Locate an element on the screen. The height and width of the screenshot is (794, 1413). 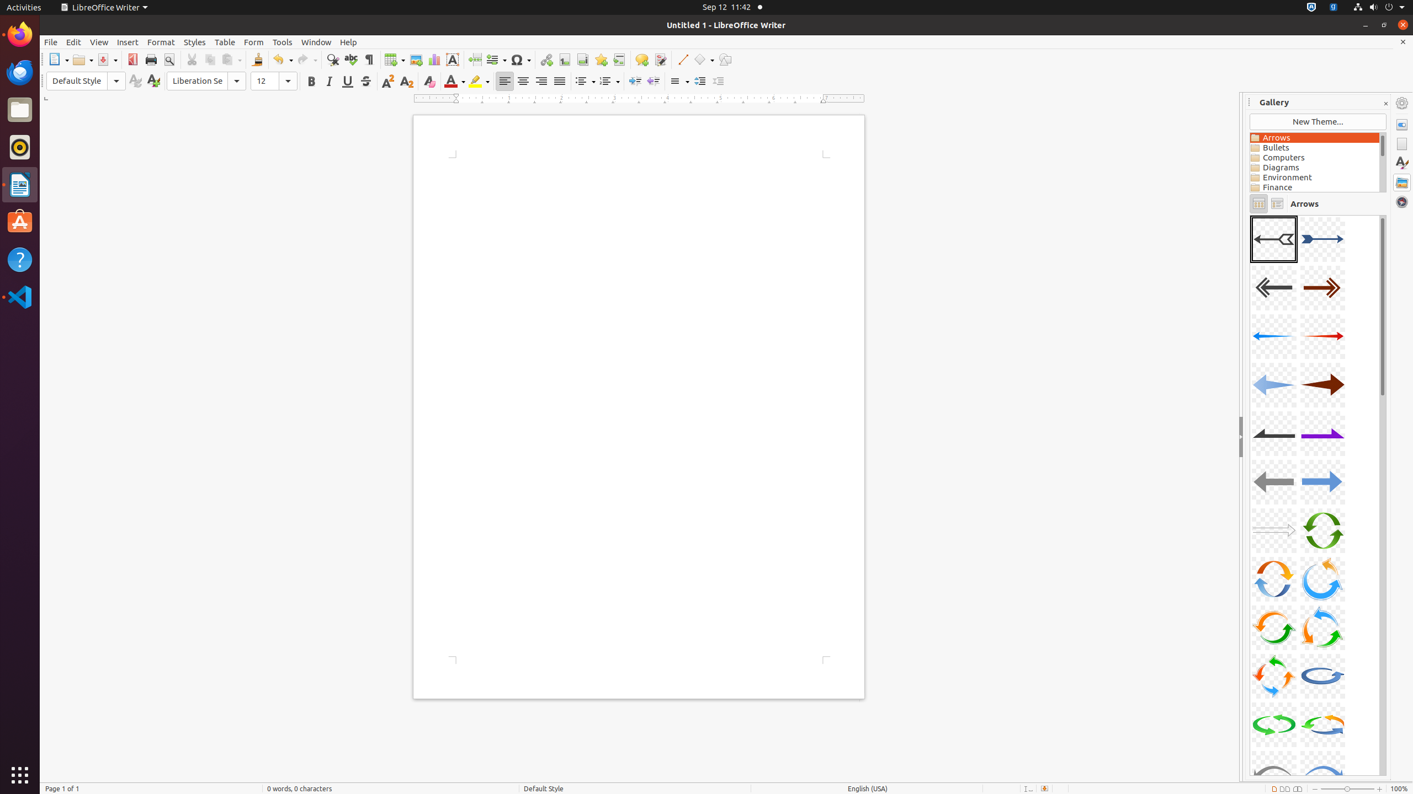
Table is located at coordinates (395, 60).